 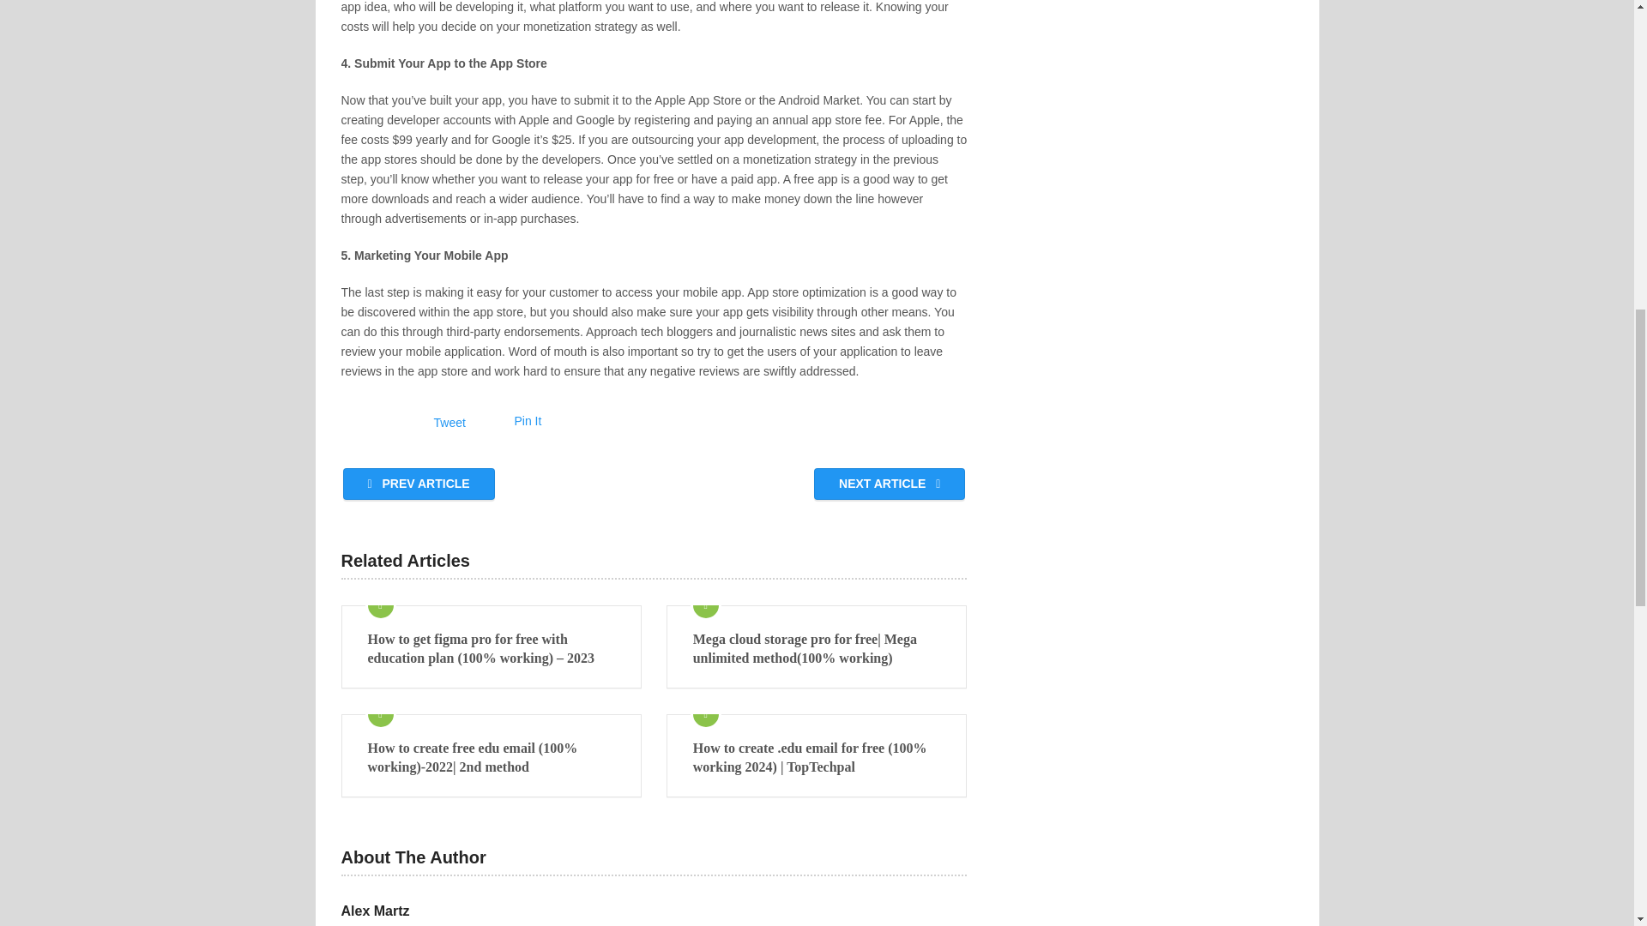 I want to click on PREV ARTICLE, so click(x=419, y=484).